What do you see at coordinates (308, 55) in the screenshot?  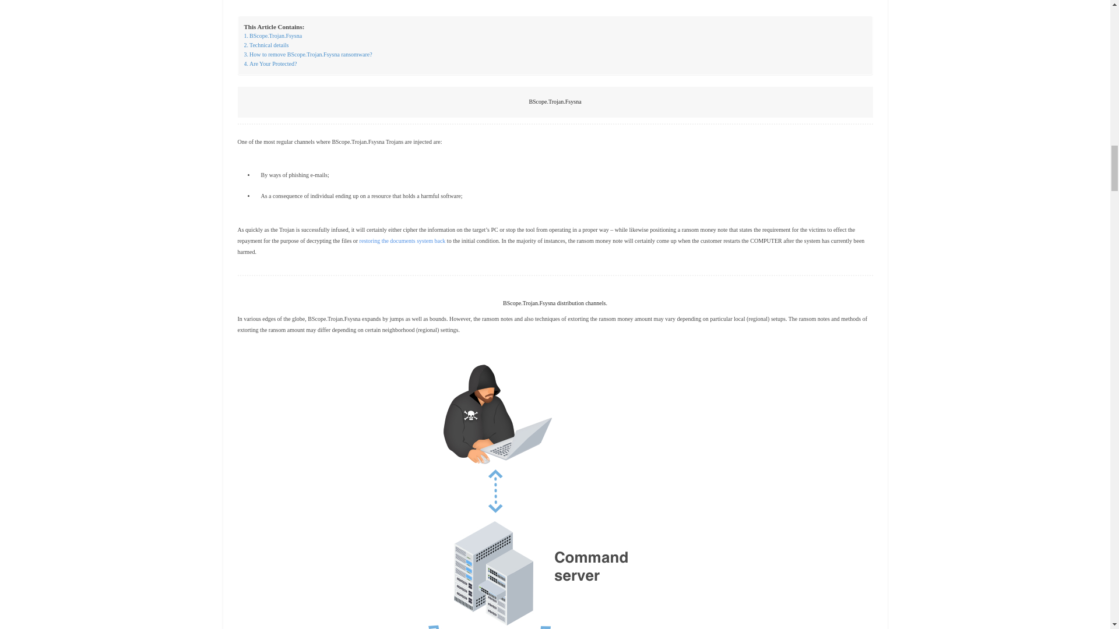 I see `How to remove BScope.Trojan.Fsysna ransomware?` at bounding box center [308, 55].